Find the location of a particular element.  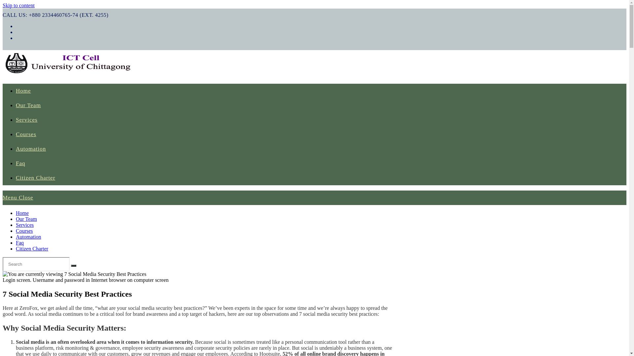

Courses is located at coordinates (26, 134).